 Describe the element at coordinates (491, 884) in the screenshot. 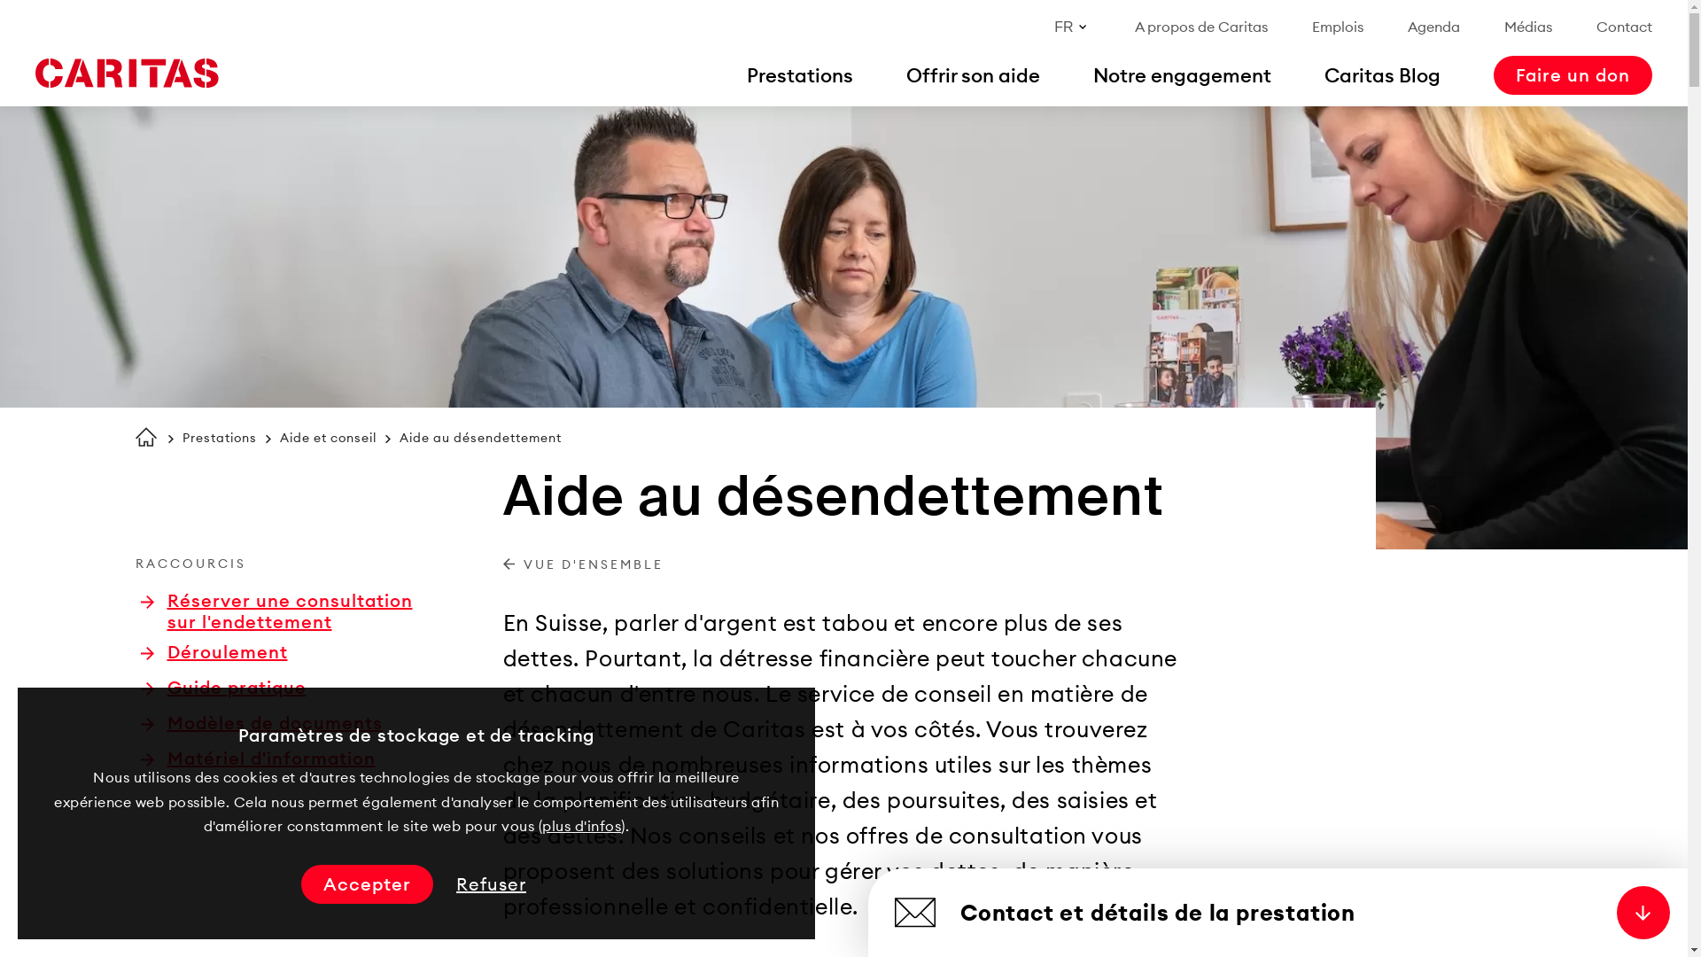

I see `Refuser` at that location.